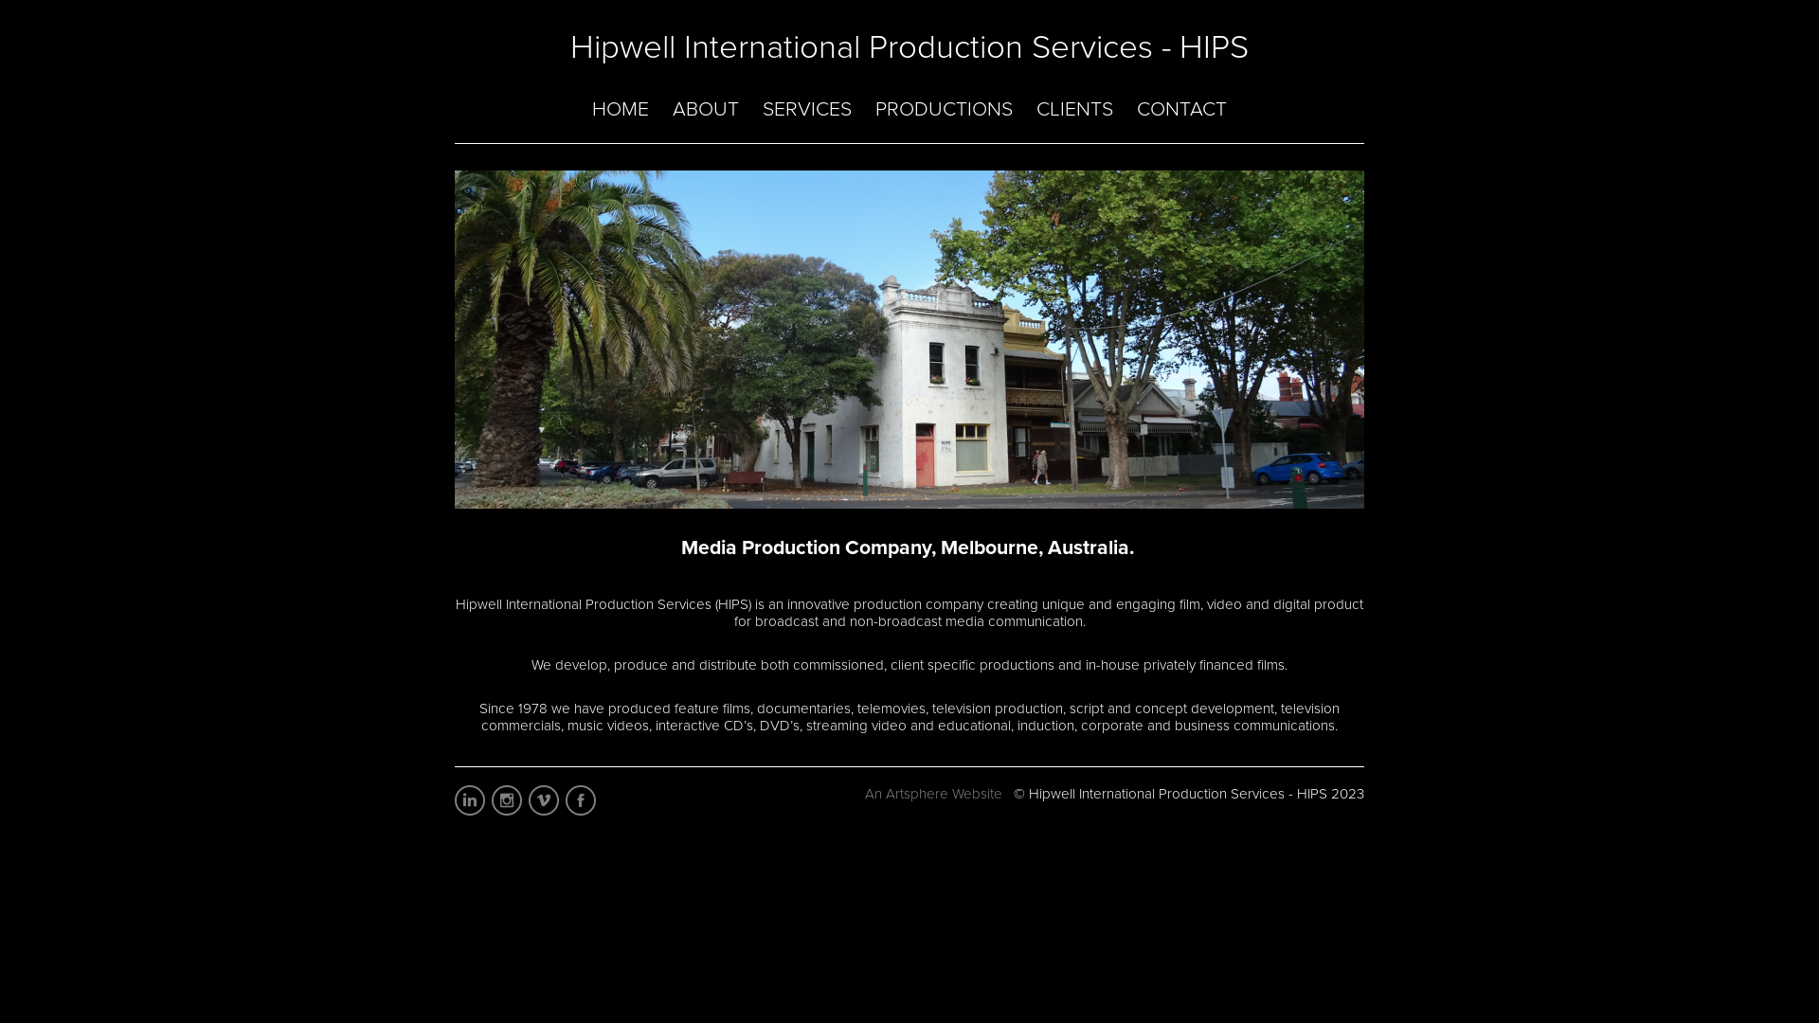  What do you see at coordinates (944, 109) in the screenshot?
I see `PRODUCTIONS` at bounding box center [944, 109].